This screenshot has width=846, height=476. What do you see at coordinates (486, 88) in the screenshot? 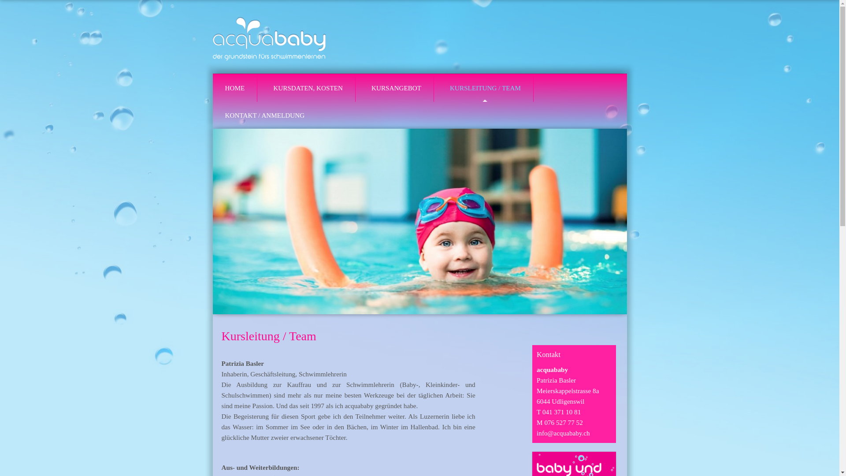
I see `KURSLEITUNG / TEAM` at bounding box center [486, 88].